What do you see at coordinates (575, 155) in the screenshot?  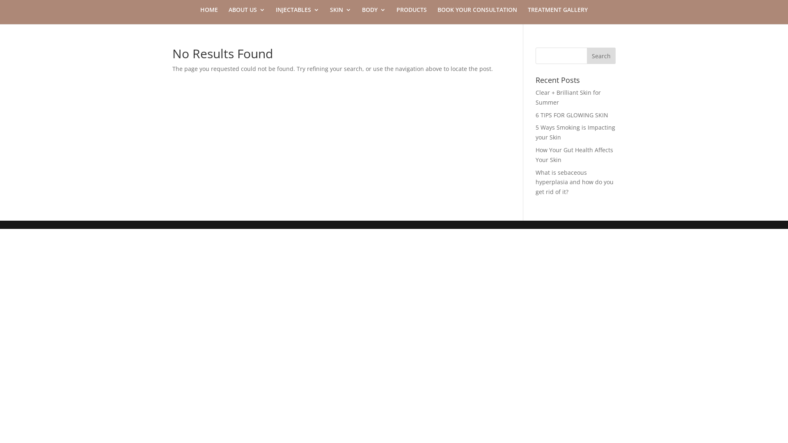 I see `How Your Gut Health Affects Your Skin` at bounding box center [575, 155].